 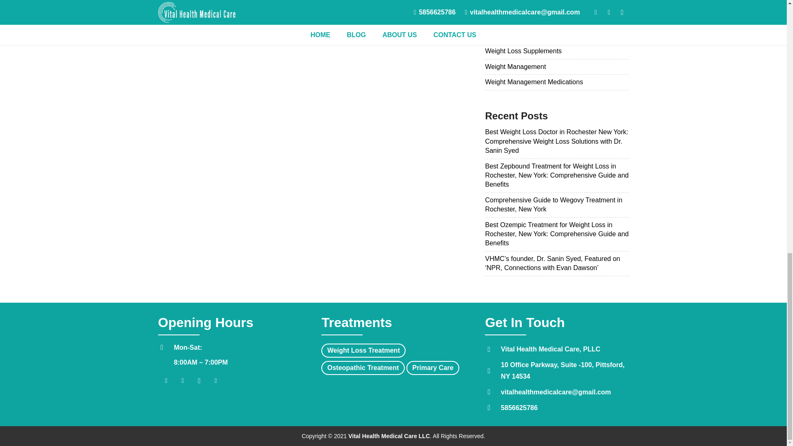 What do you see at coordinates (166, 380) in the screenshot?
I see `Facebook` at bounding box center [166, 380].